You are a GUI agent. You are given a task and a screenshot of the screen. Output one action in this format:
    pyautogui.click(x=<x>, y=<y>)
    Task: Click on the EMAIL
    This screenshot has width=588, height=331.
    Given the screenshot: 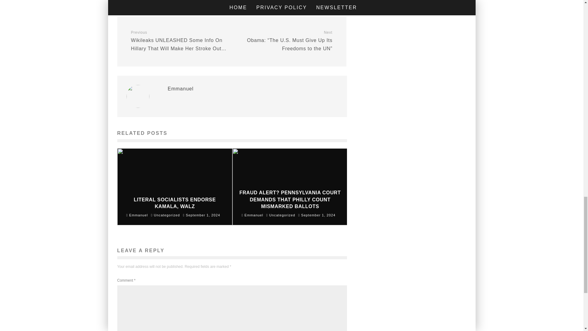 What is the action you would take?
    pyautogui.click(x=320, y=1)
    